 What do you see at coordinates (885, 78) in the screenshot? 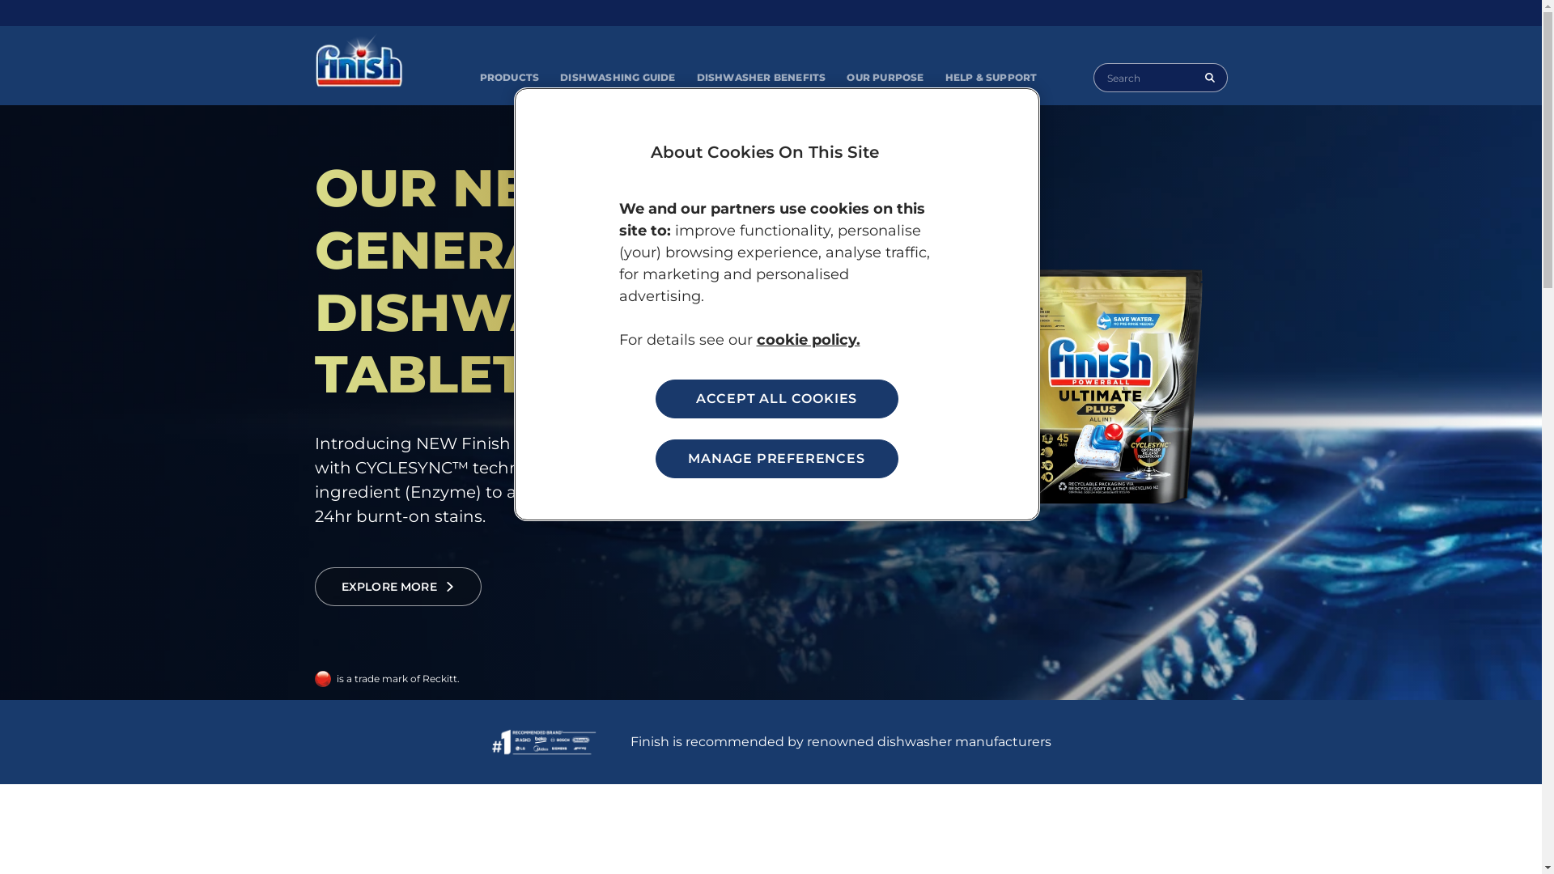
I see `OUR PURPOSE` at bounding box center [885, 78].